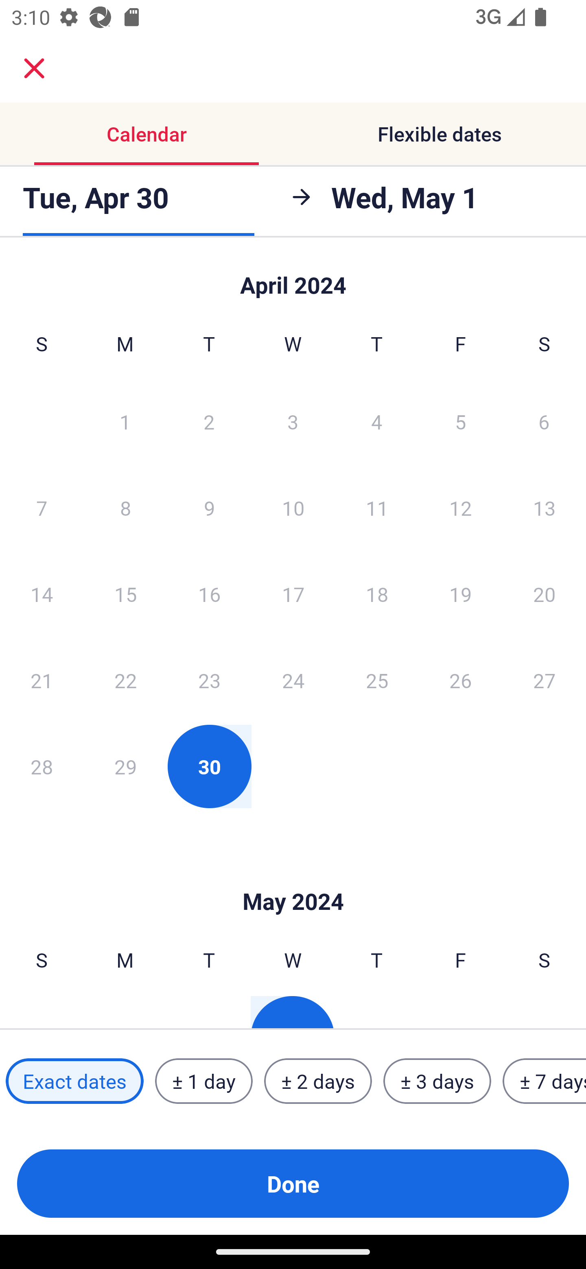 This screenshot has width=586, height=1269. What do you see at coordinates (461, 508) in the screenshot?
I see `12 Friday, April 12, 2024` at bounding box center [461, 508].